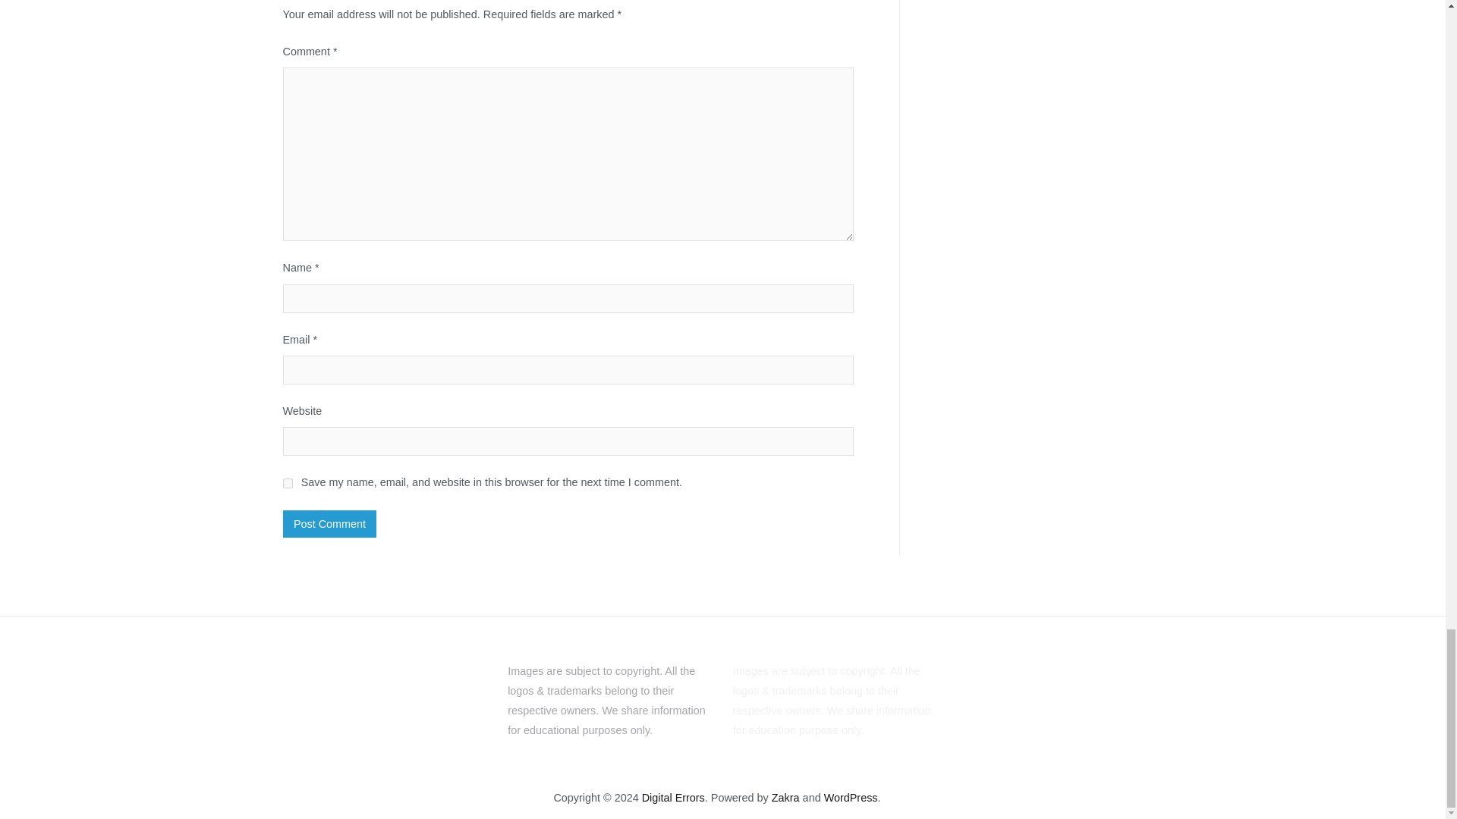 The height and width of the screenshot is (819, 1457). Describe the element at coordinates (329, 523) in the screenshot. I see `Post Comment` at that location.